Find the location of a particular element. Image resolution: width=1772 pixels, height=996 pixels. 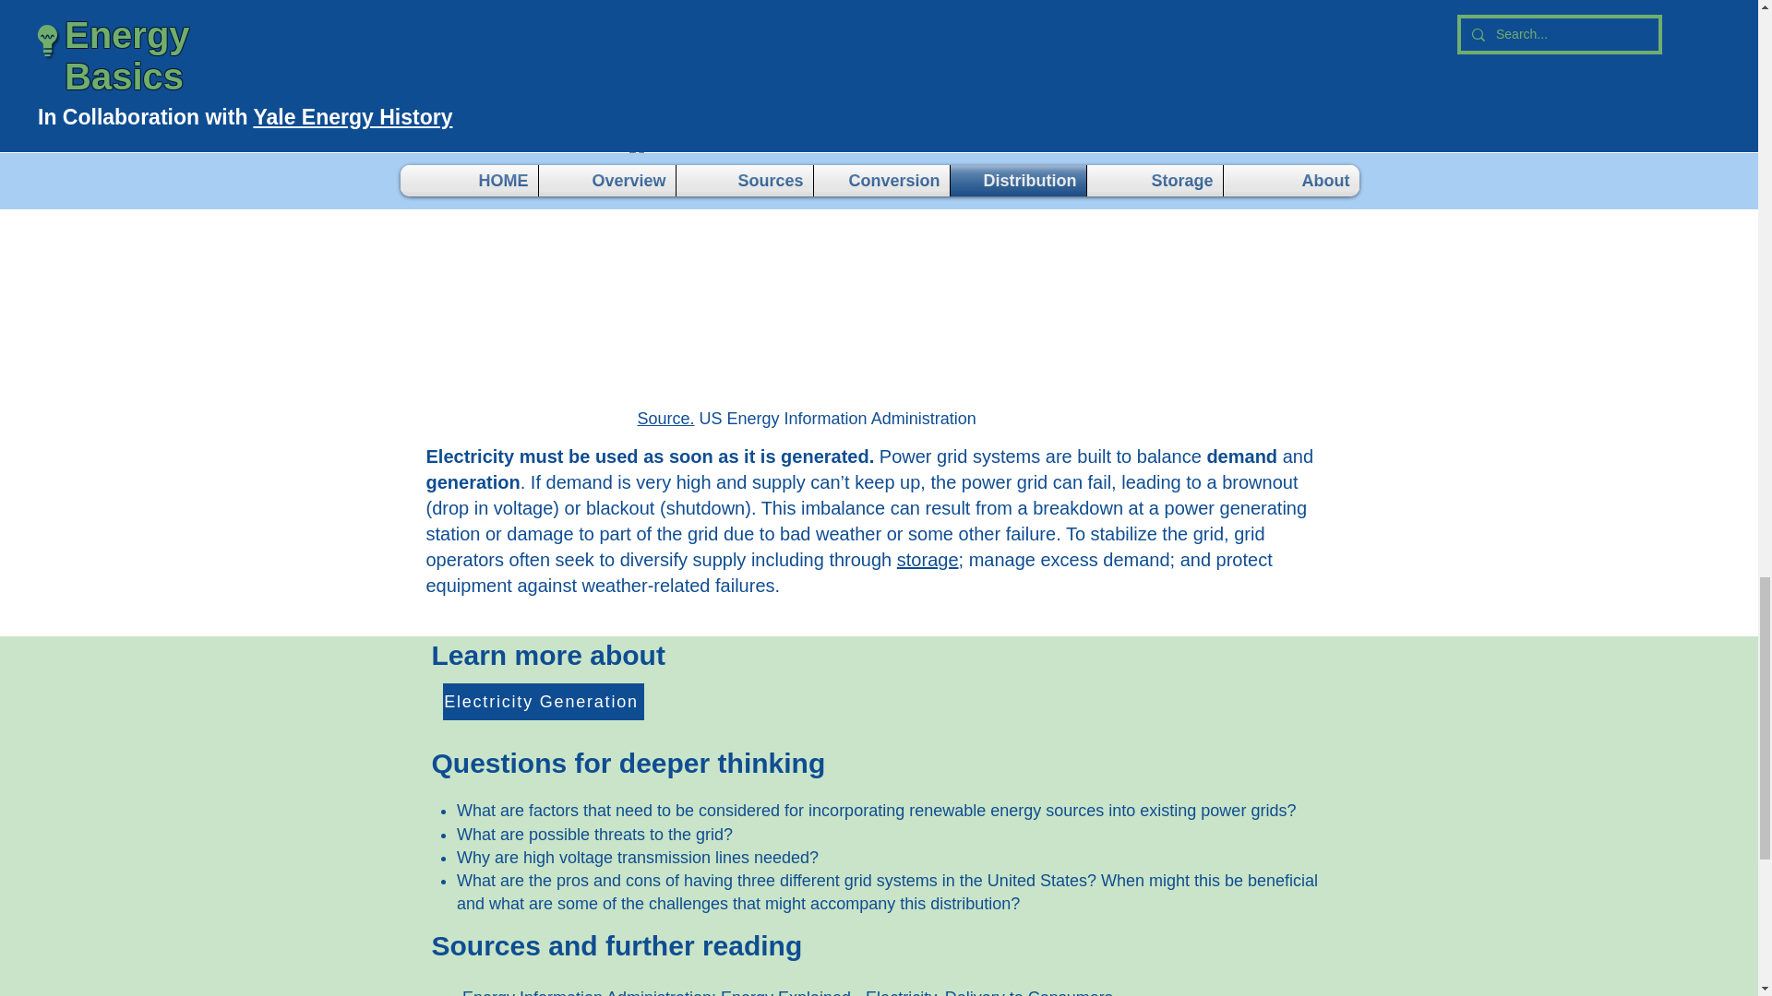

Energy Explained - Electricity, Delivery to Consumers is located at coordinates (916, 992).